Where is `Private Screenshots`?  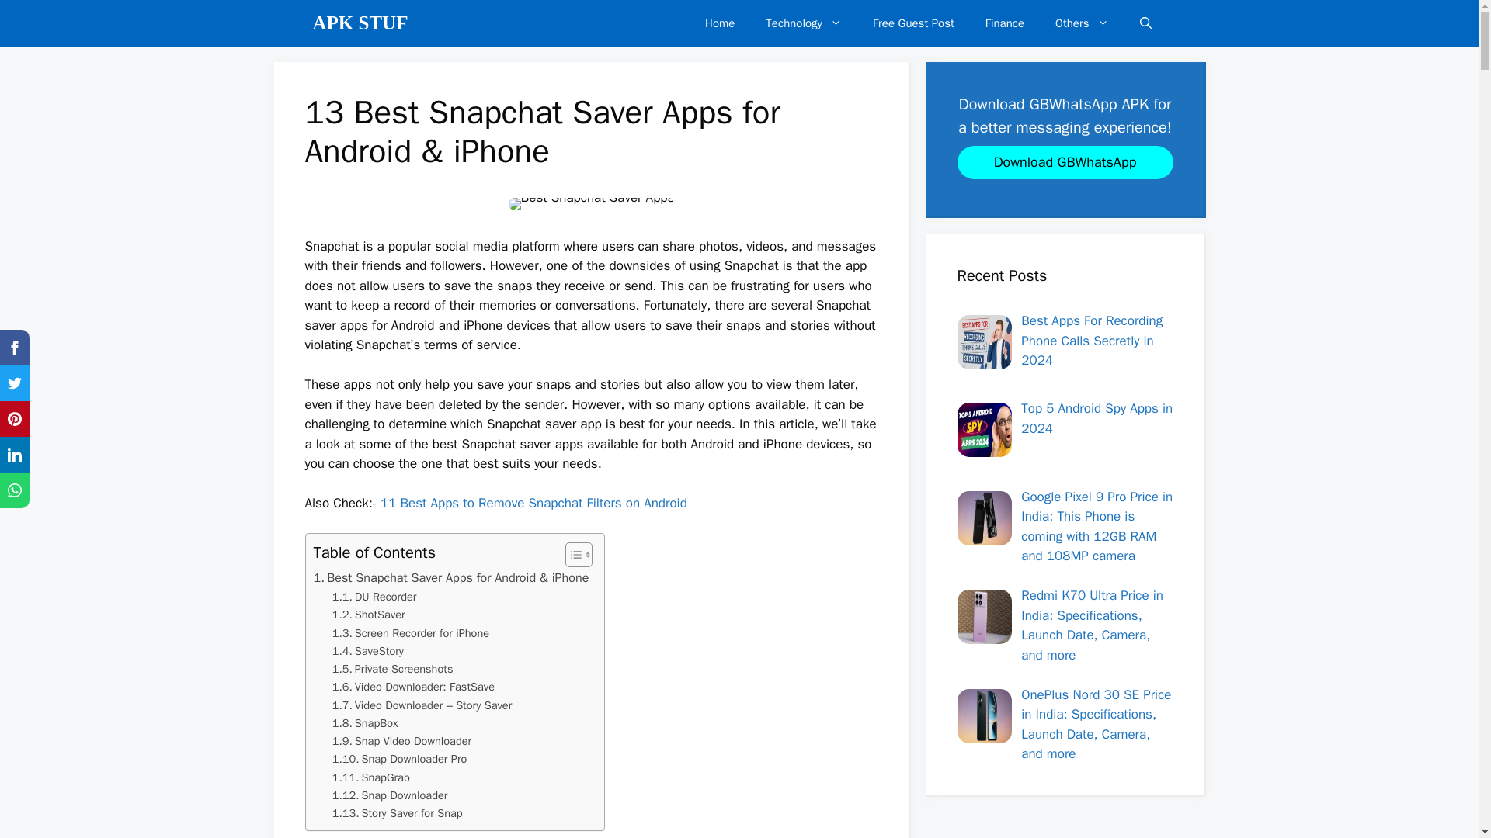
Private Screenshots is located at coordinates (393, 669).